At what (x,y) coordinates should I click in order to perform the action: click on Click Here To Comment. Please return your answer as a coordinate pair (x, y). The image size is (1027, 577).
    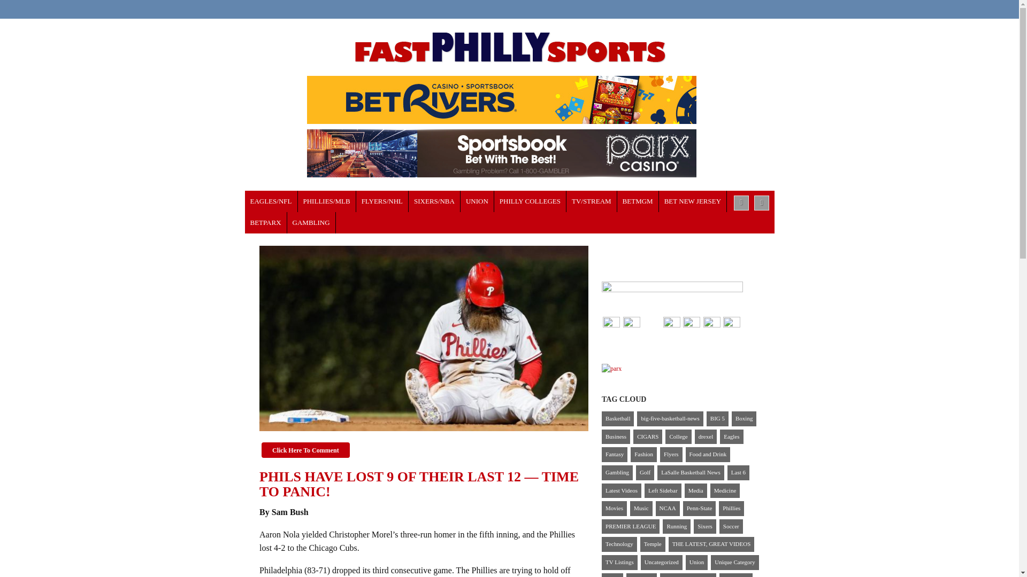
    Looking at the image, I should click on (306, 450).